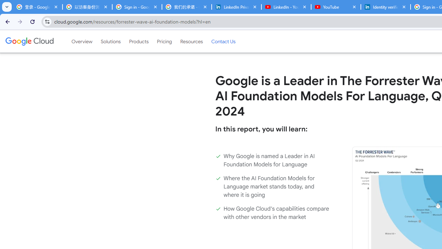  Describe the element at coordinates (139, 41) in the screenshot. I see `Products` at that location.